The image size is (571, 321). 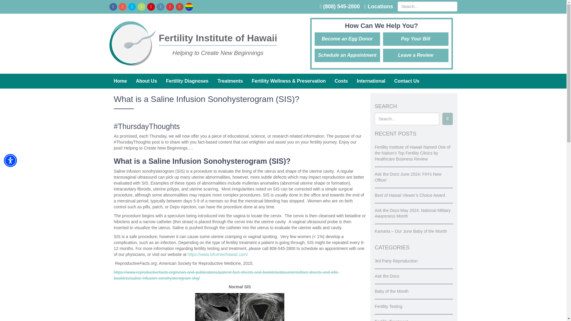 I want to click on Leave a Review, so click(x=416, y=55).